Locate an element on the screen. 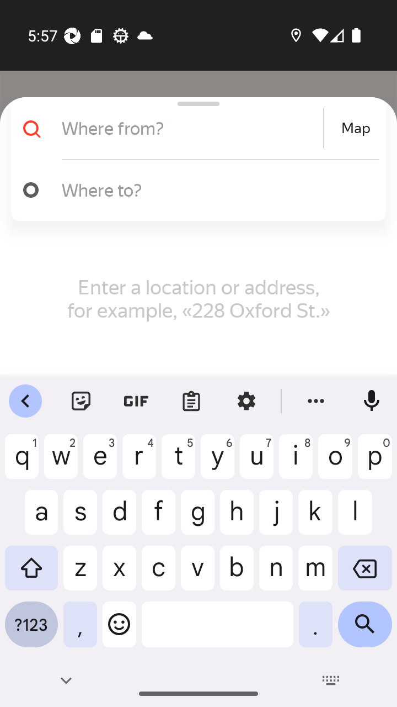 This screenshot has width=397, height=707. Where to? is located at coordinates (215, 189).